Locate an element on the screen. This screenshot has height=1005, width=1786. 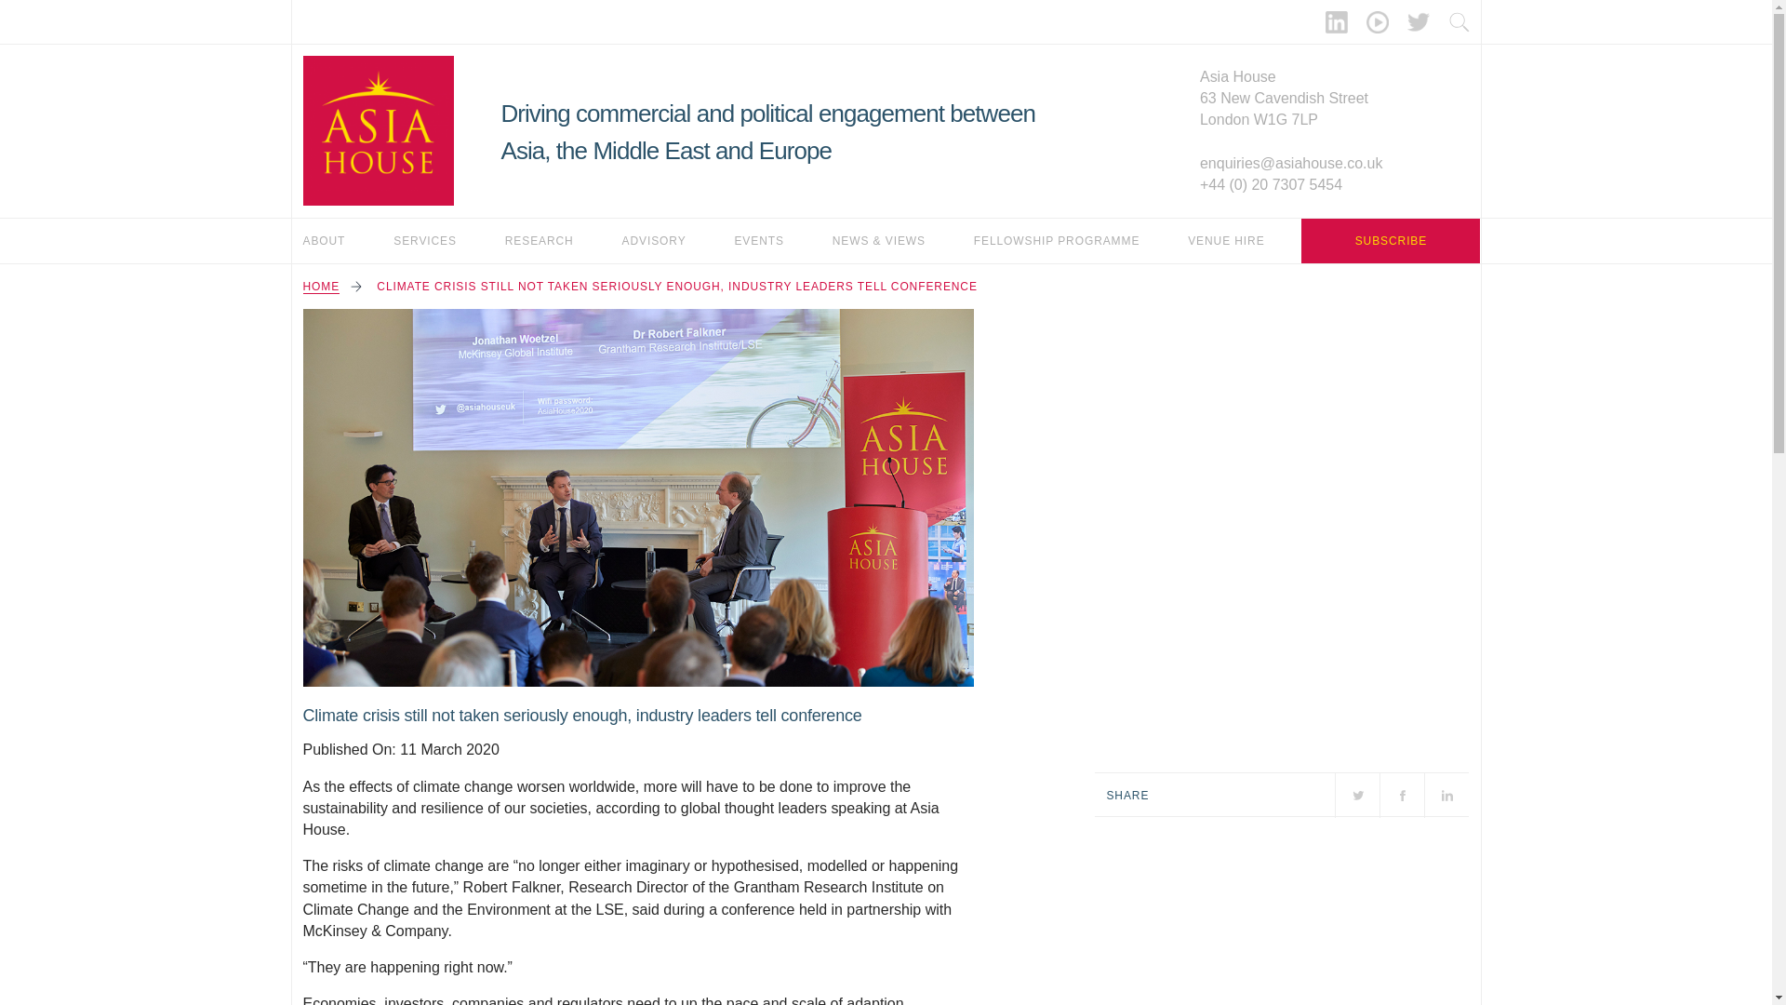
SERVICES is located at coordinates (424, 240).